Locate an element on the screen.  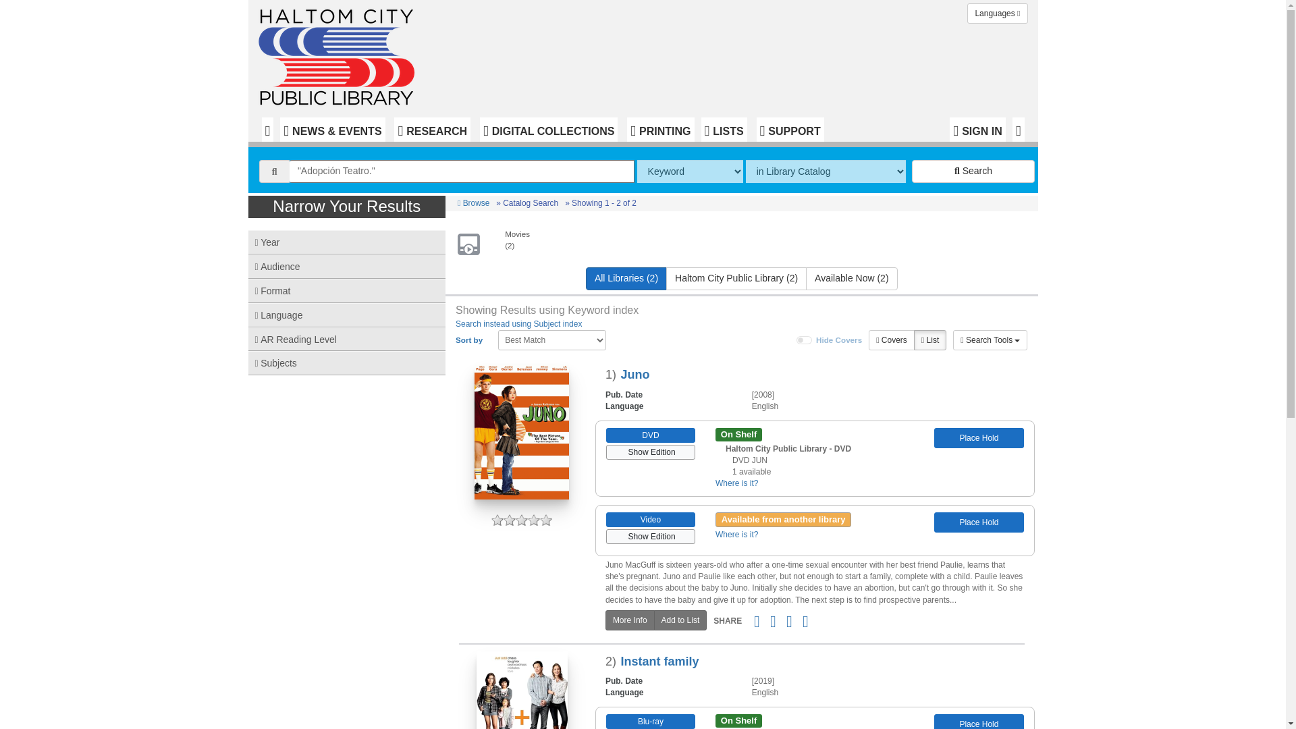
PRINTING is located at coordinates (660, 129).